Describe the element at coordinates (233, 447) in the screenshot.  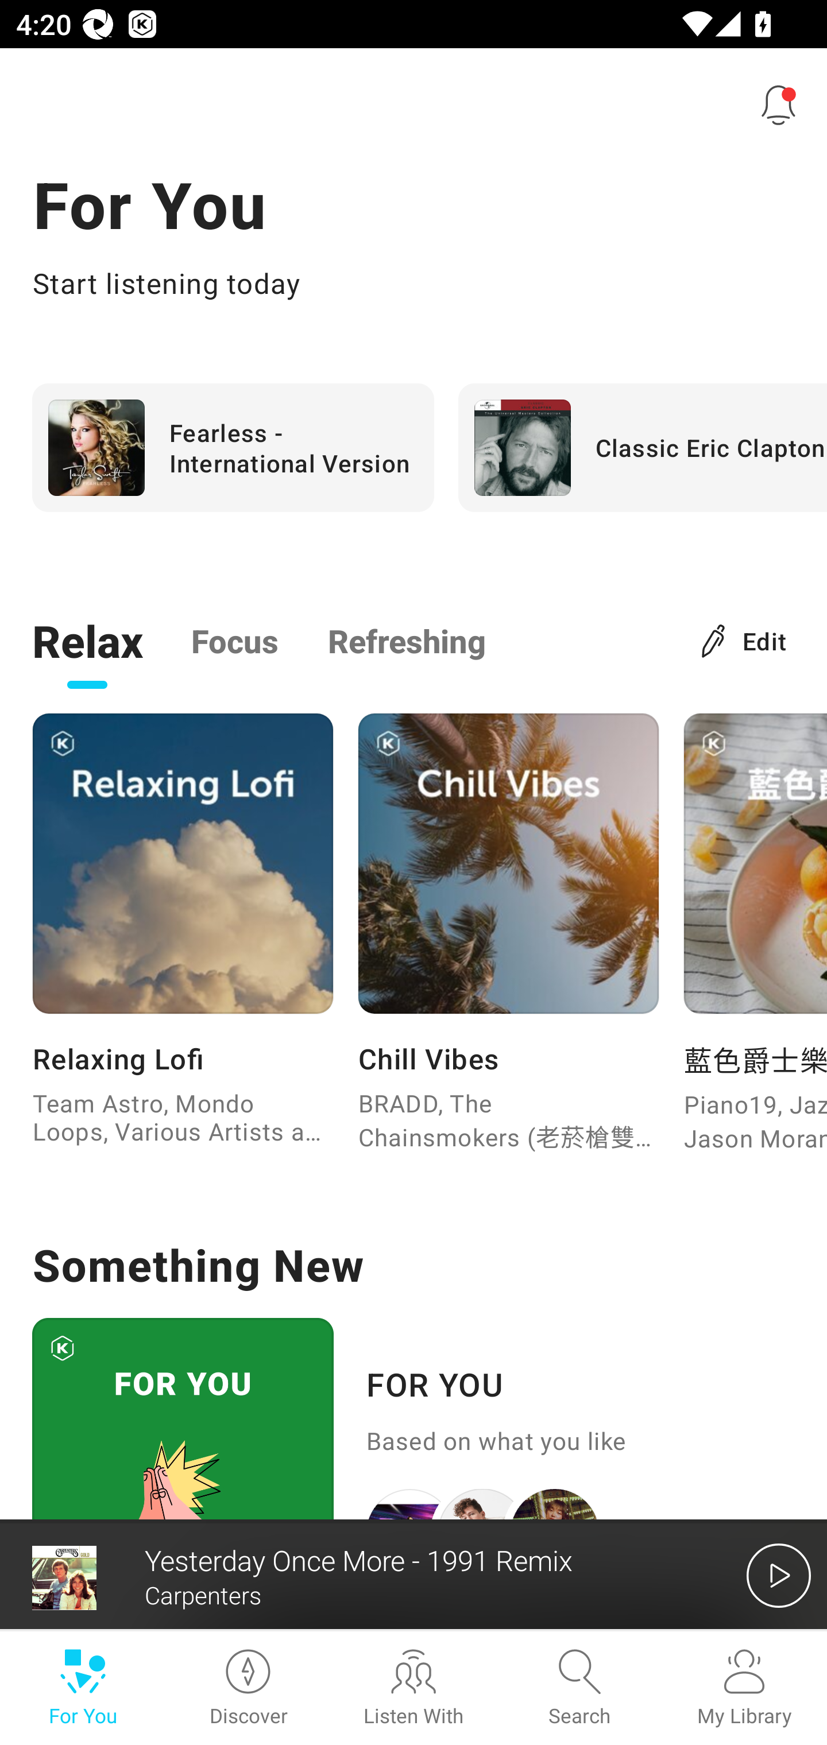
I see `view_image Fearless - International Version` at that location.